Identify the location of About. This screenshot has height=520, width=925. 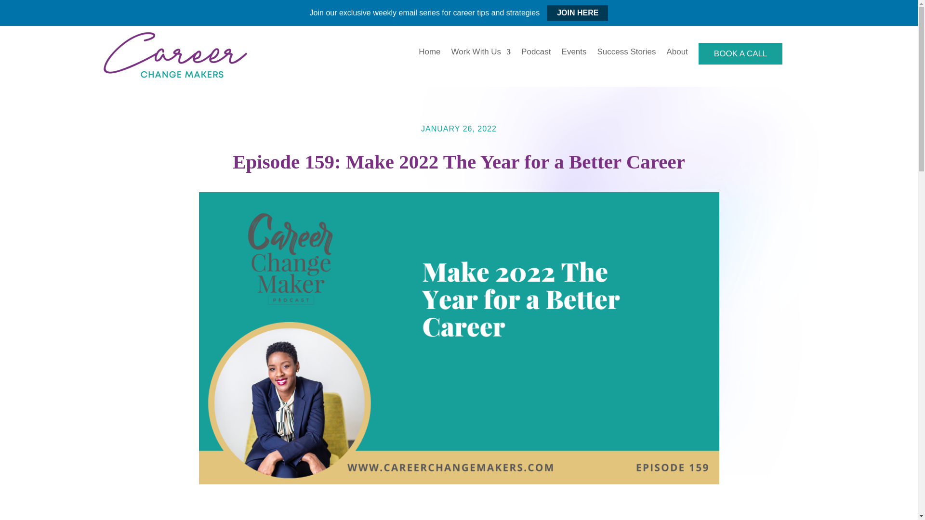
(676, 54).